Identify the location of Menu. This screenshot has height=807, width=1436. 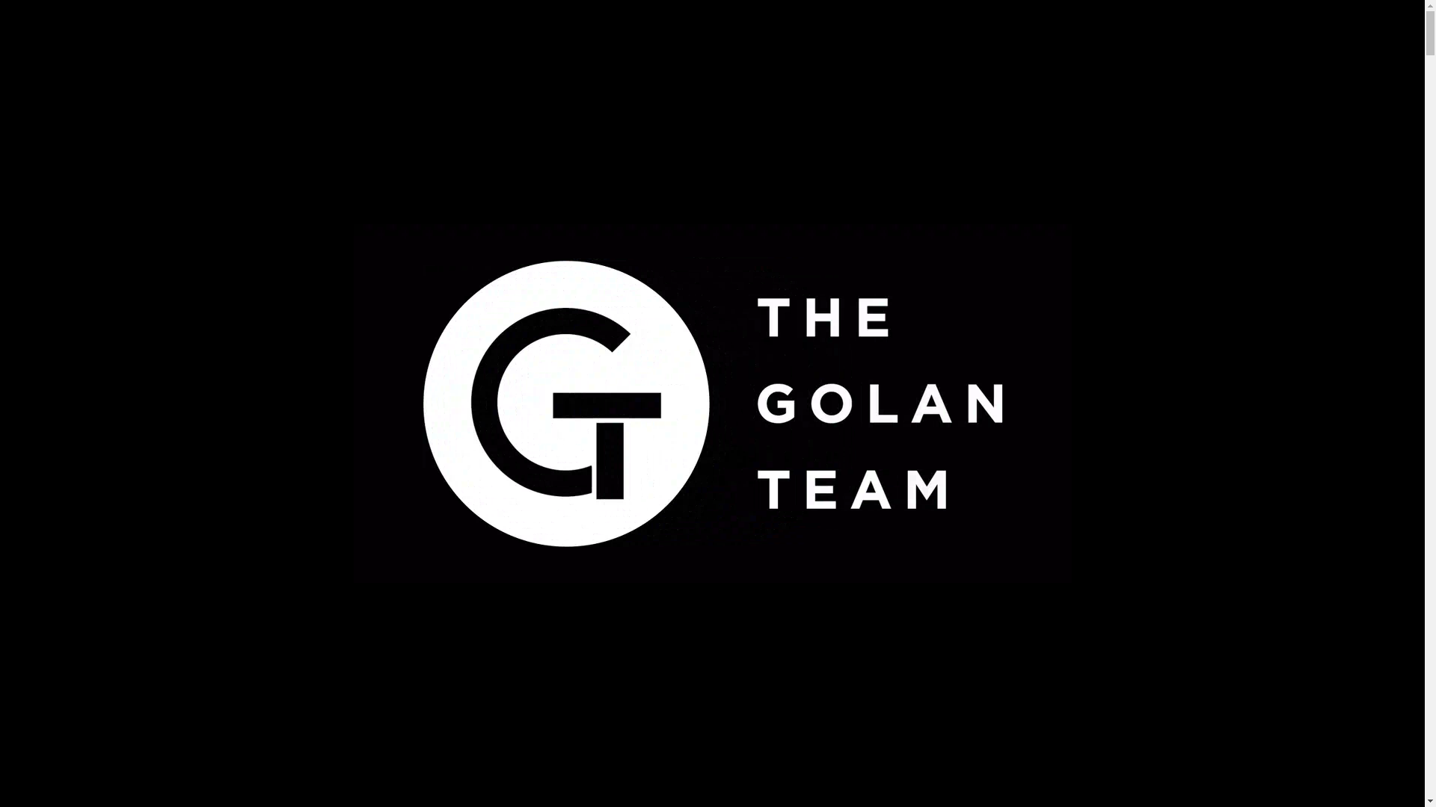
(184, 35).